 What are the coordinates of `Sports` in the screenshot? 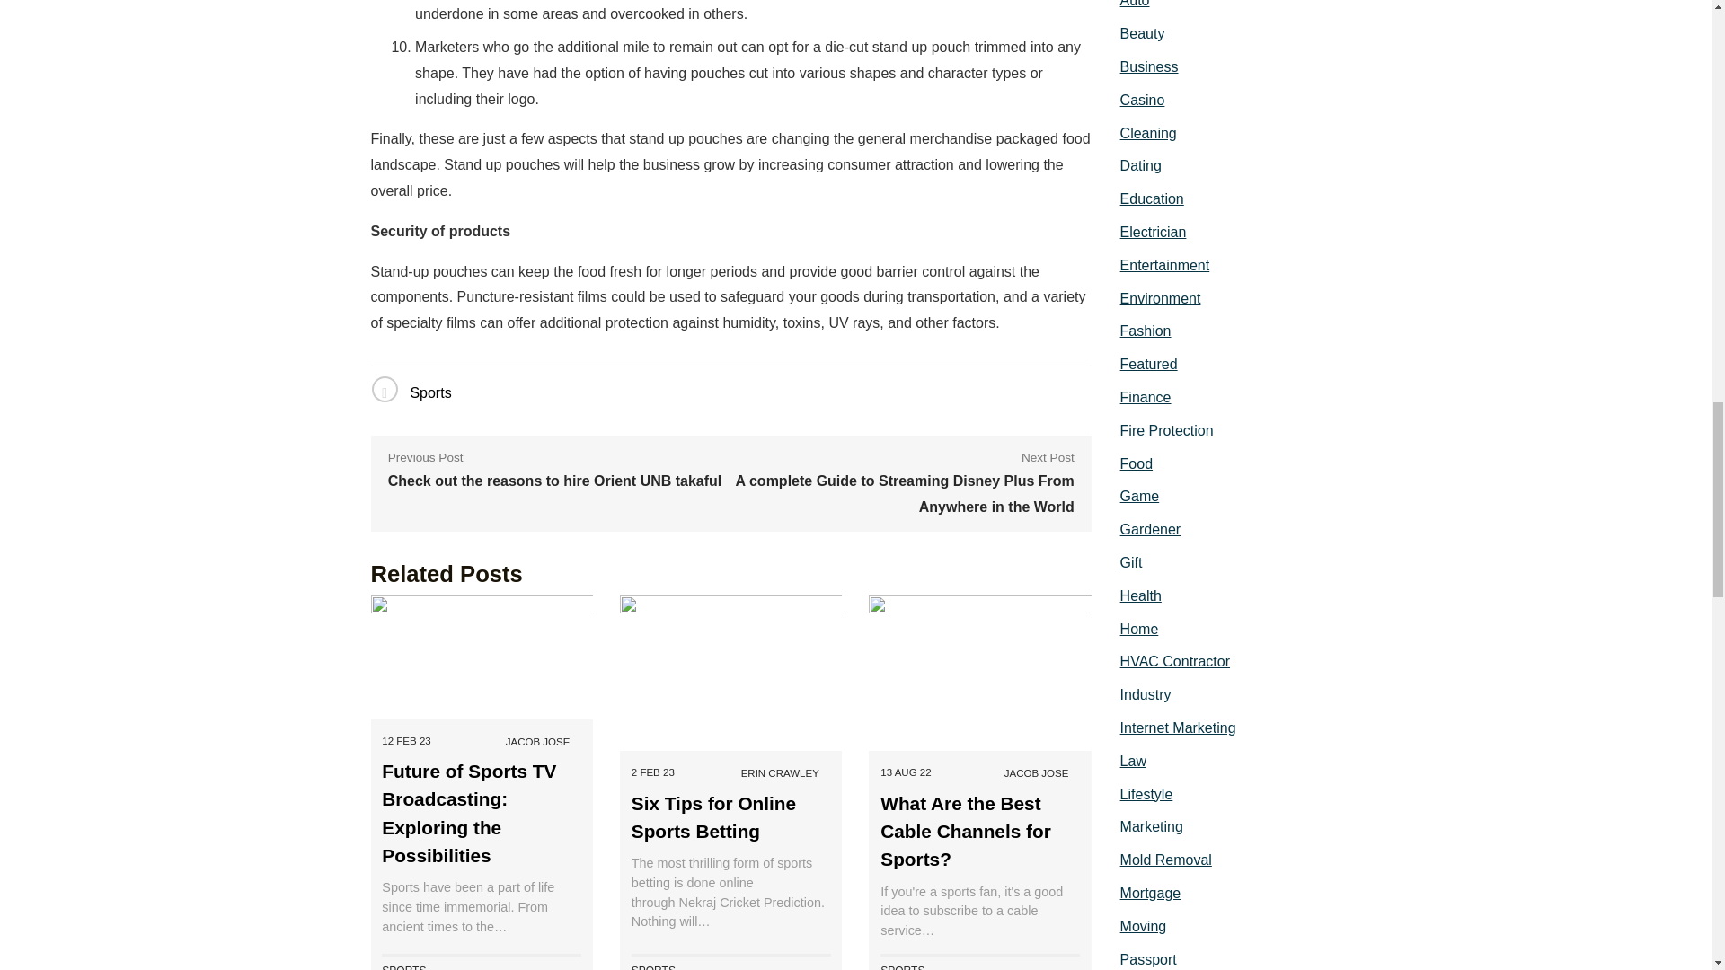 It's located at (429, 392).